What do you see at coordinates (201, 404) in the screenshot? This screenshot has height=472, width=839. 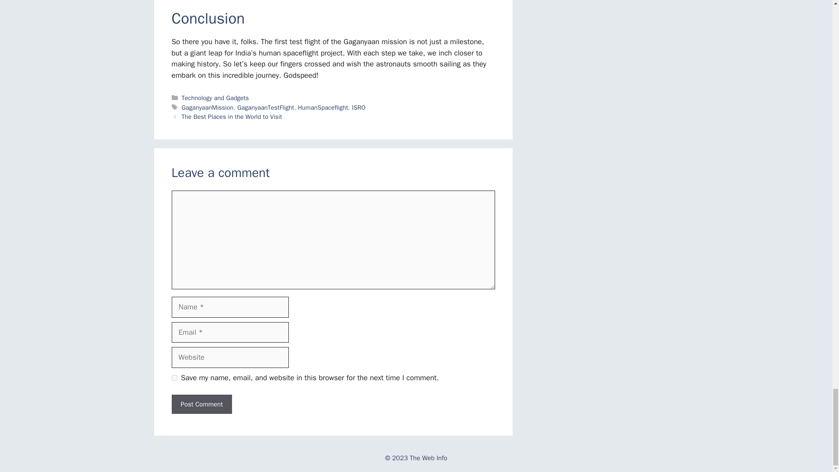 I see `Post Comment` at bounding box center [201, 404].